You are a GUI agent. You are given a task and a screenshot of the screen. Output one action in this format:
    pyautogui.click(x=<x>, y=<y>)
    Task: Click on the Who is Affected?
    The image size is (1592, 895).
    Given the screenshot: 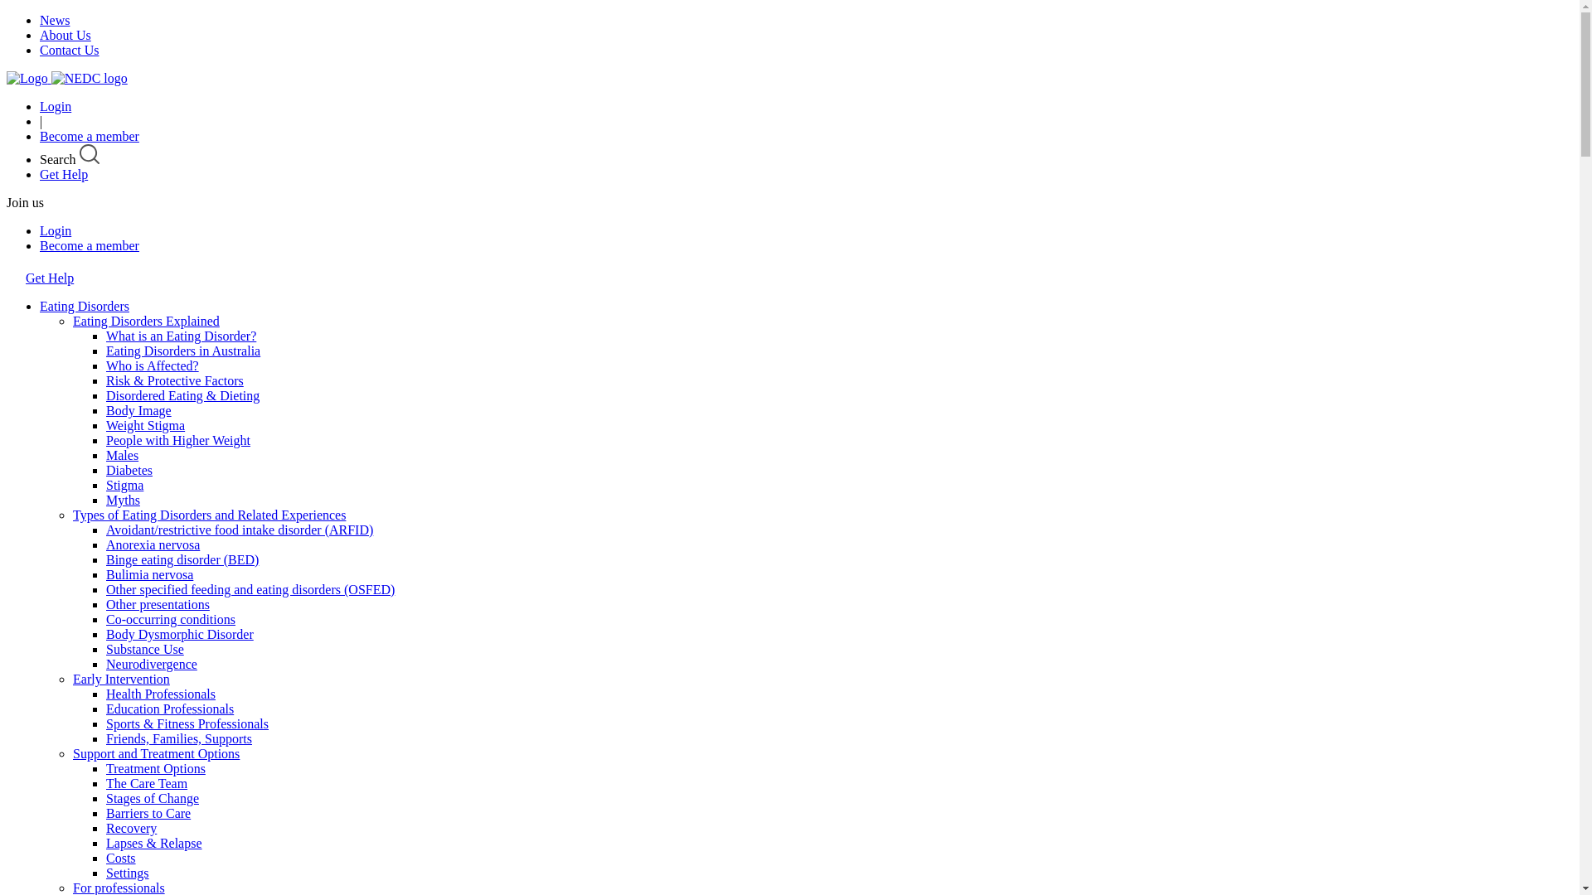 What is the action you would take?
    pyautogui.click(x=153, y=366)
    